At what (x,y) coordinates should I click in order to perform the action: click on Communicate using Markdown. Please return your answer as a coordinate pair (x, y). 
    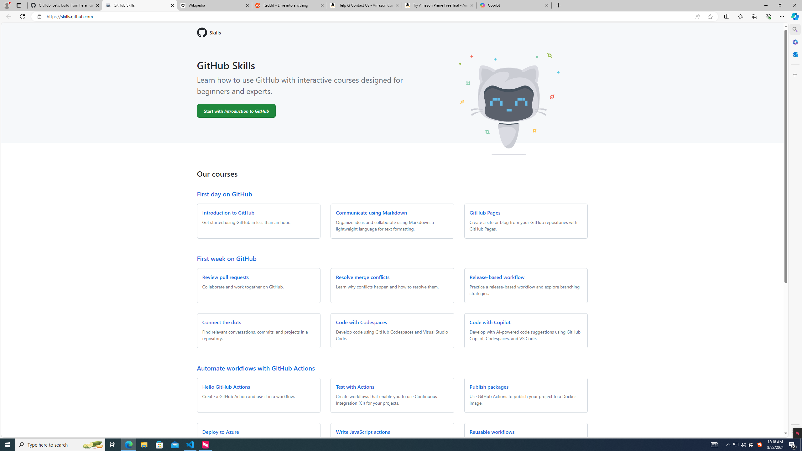
    Looking at the image, I should click on (371, 212).